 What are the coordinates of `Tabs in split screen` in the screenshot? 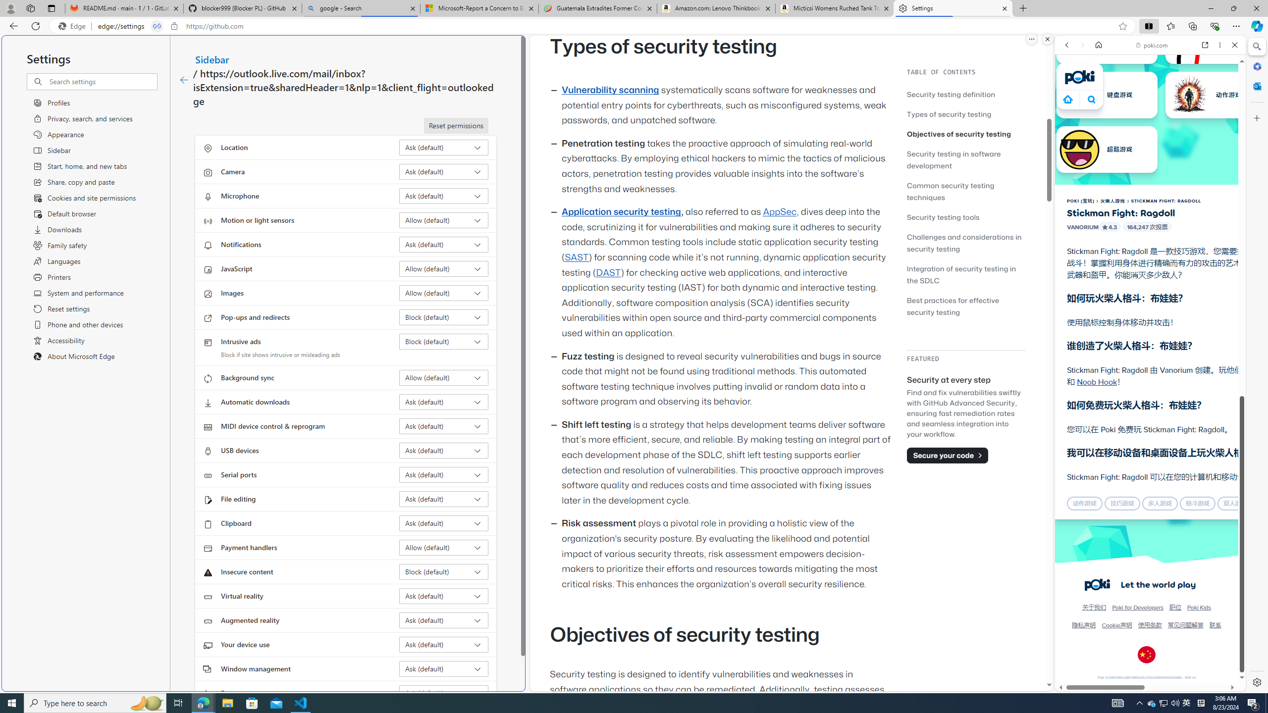 It's located at (157, 26).